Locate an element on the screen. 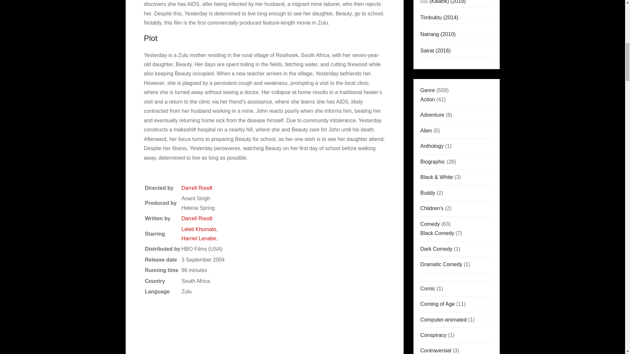  Harriet Lenabe is located at coordinates (199, 238).